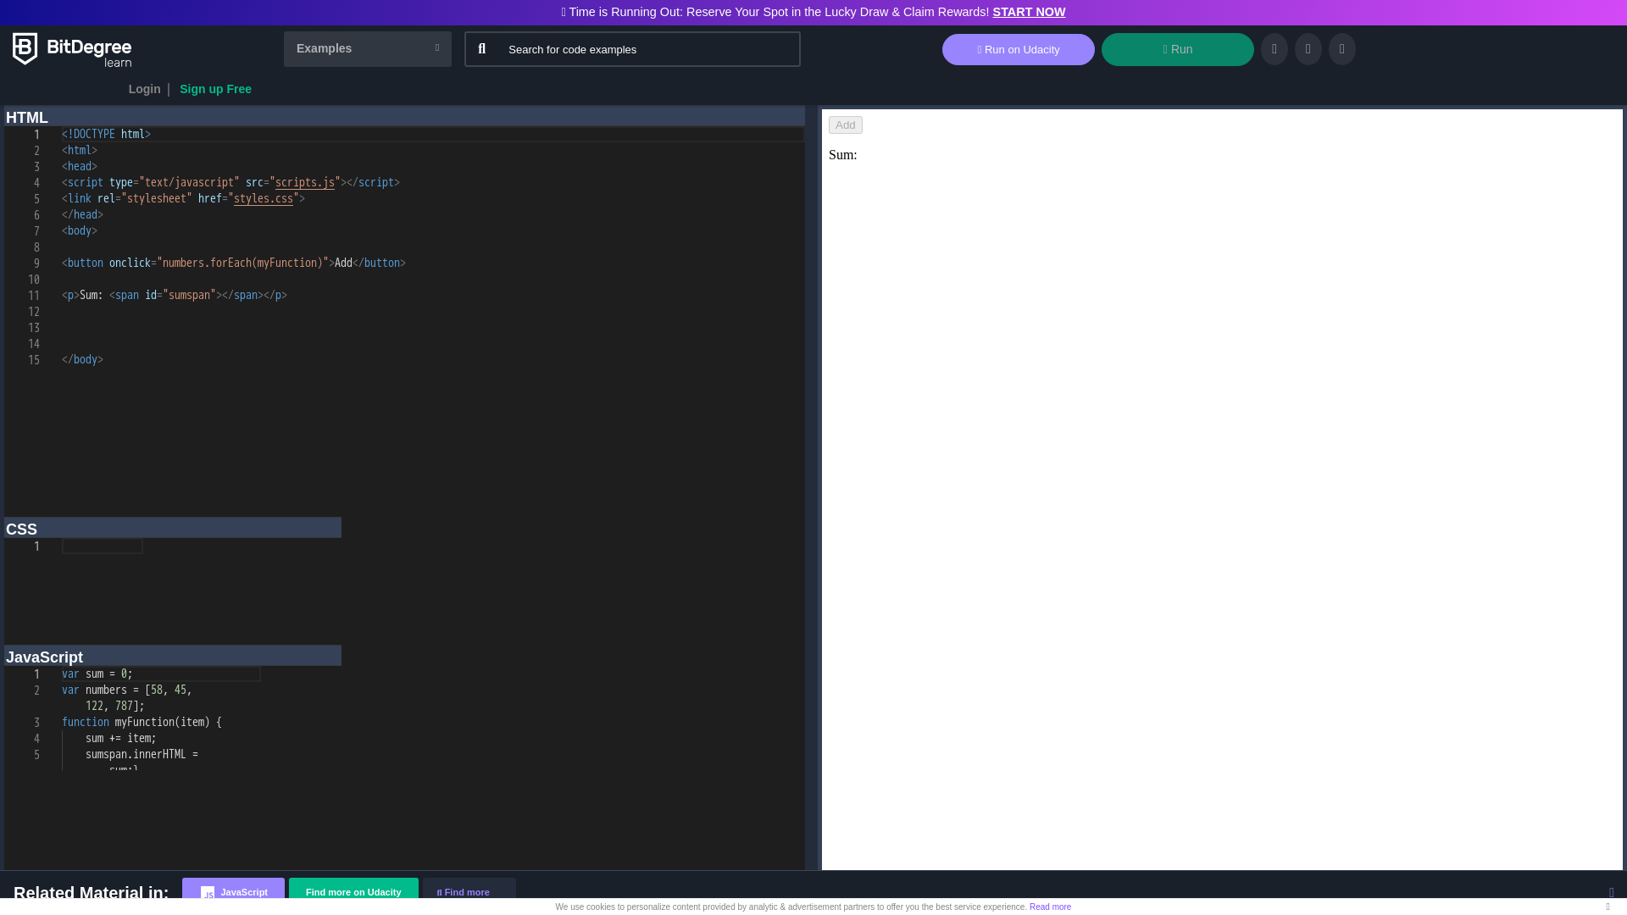 Image resolution: width=1627 pixels, height=915 pixels. Describe the element at coordinates (215, 90) in the screenshot. I see `Sign up Free` at that location.